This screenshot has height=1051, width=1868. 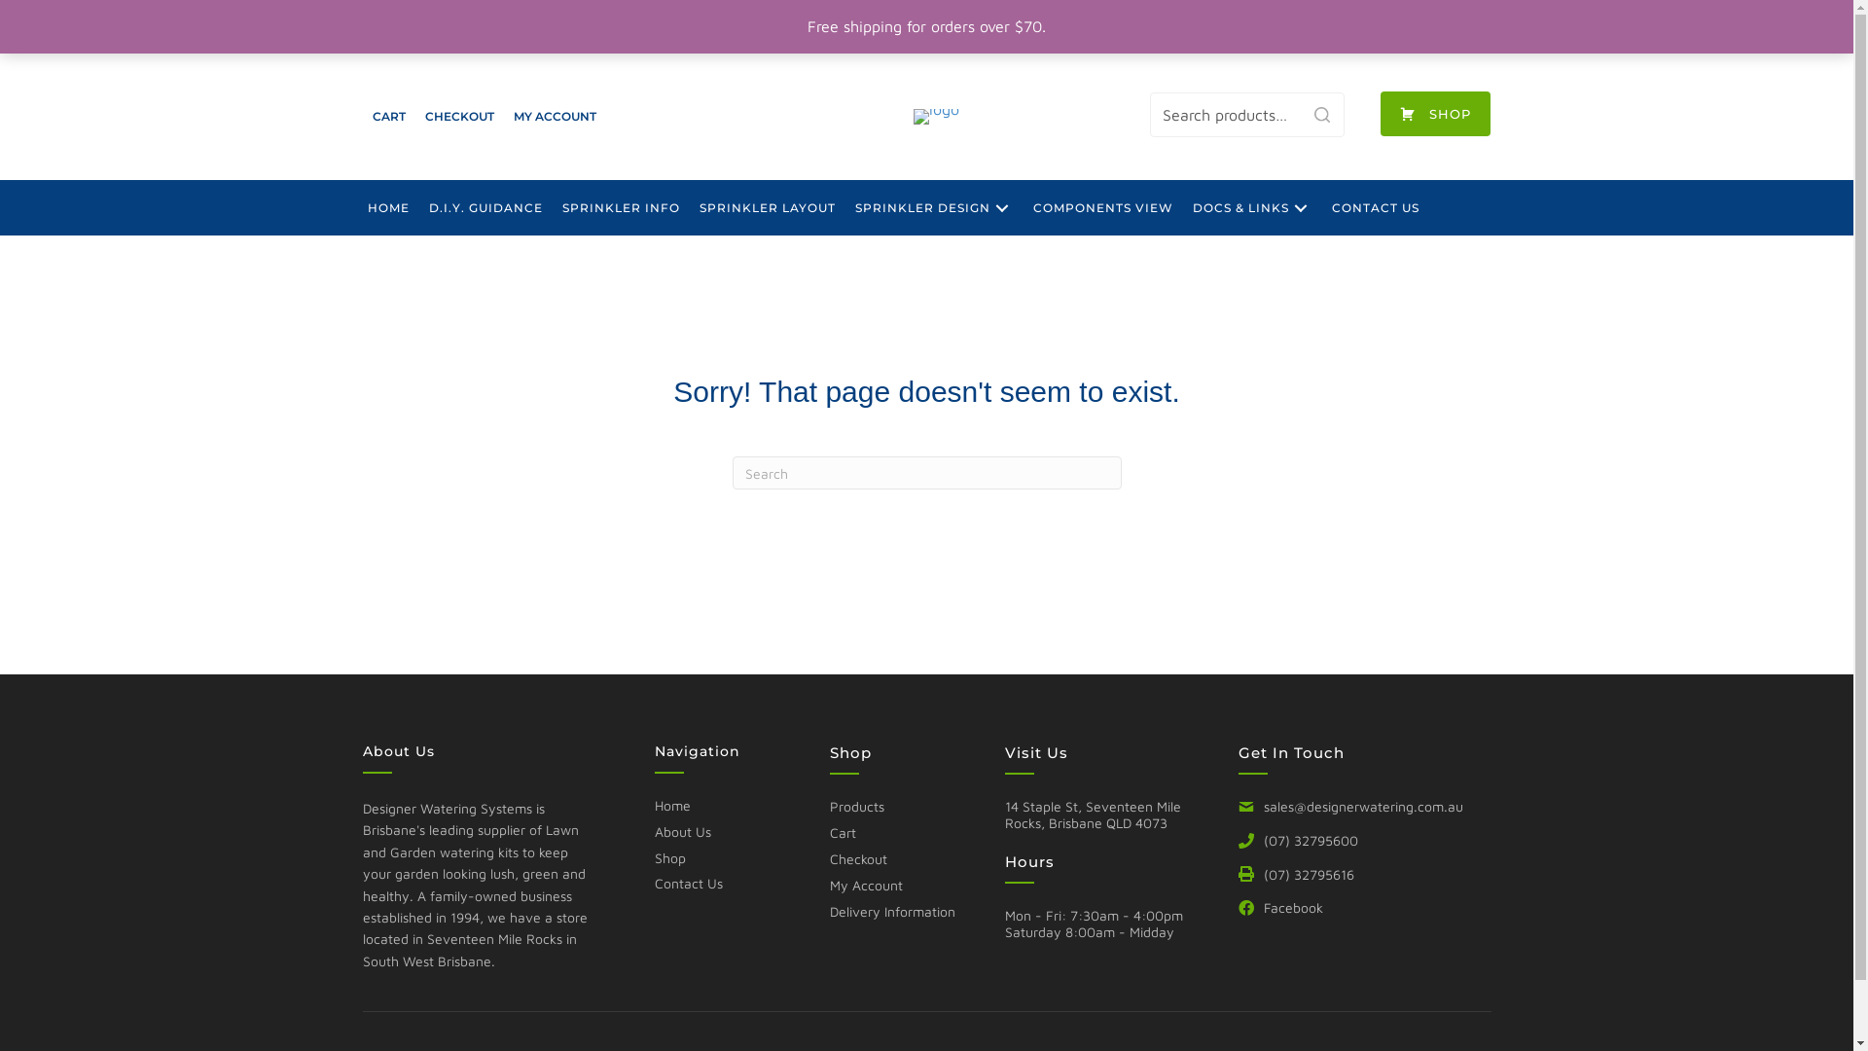 I want to click on Checkout, so click(x=858, y=858).